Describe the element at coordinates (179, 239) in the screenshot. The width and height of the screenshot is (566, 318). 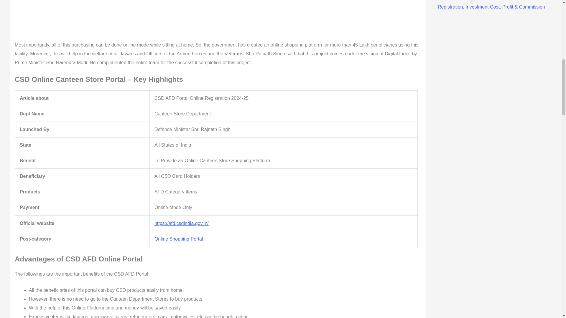
I see `Online Shopping Portal` at that location.